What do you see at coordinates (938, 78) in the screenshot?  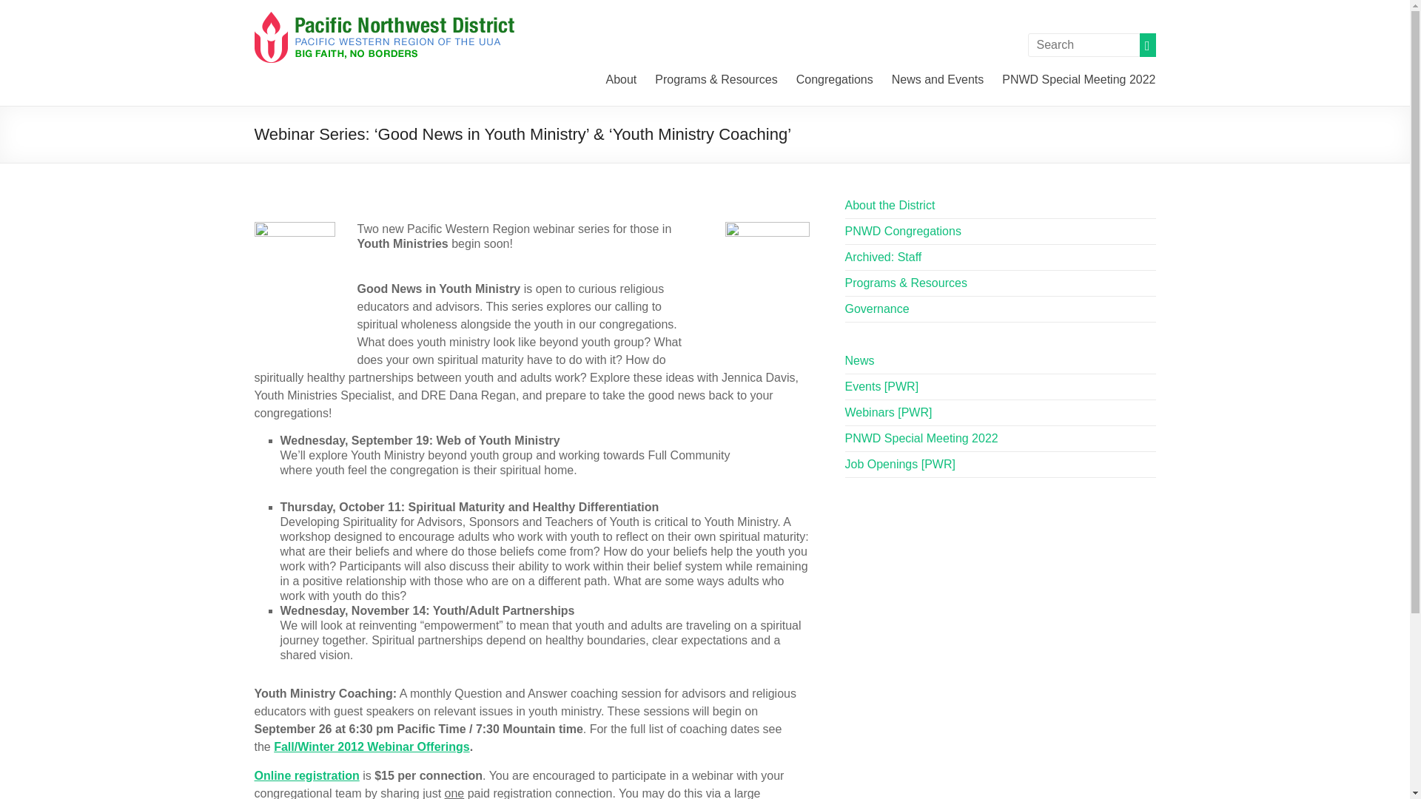 I see `News and Events` at bounding box center [938, 78].